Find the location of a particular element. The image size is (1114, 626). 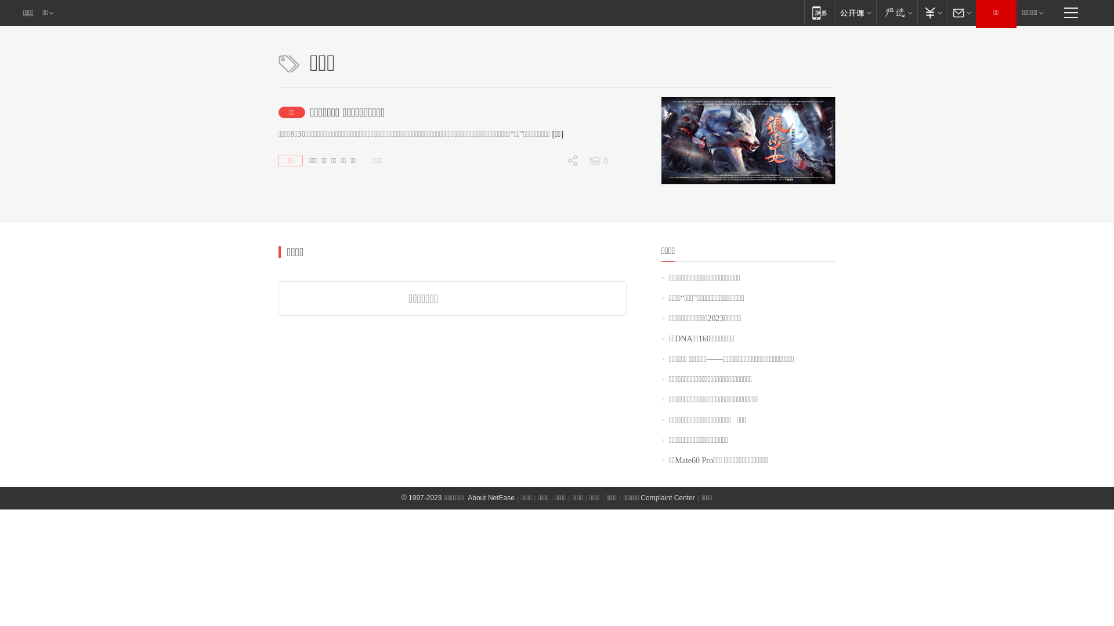

About NetEase is located at coordinates (491, 498).